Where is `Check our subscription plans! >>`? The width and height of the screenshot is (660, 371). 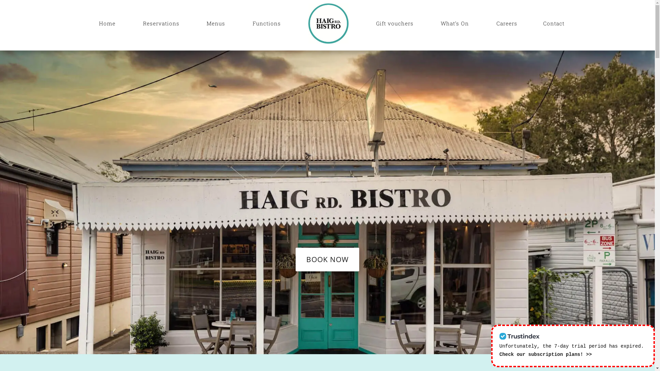 Check our subscription plans! >> is located at coordinates (546, 355).